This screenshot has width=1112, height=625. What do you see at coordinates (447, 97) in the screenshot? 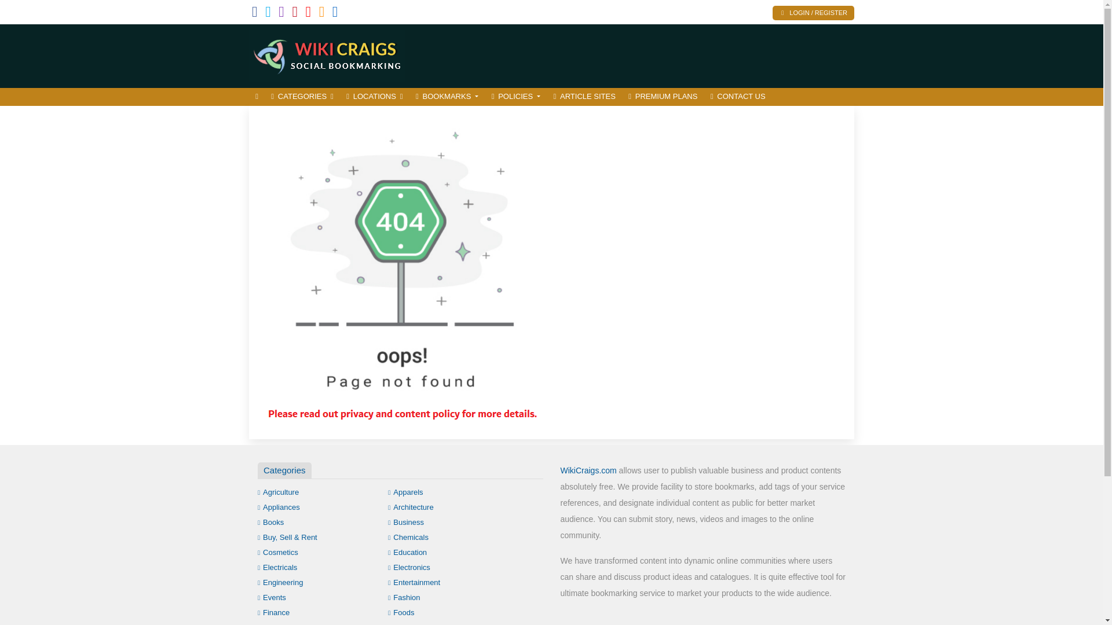
I see `BOOKMARKS` at bounding box center [447, 97].